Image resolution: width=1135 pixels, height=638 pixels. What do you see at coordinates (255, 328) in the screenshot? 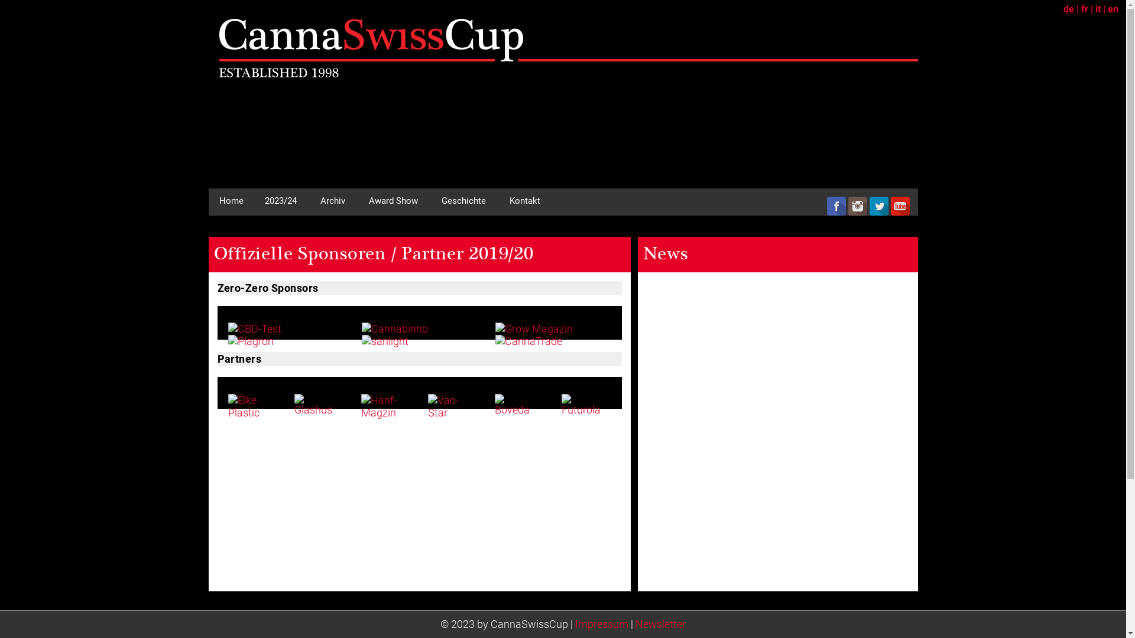
I see `CBD-Test` at bounding box center [255, 328].